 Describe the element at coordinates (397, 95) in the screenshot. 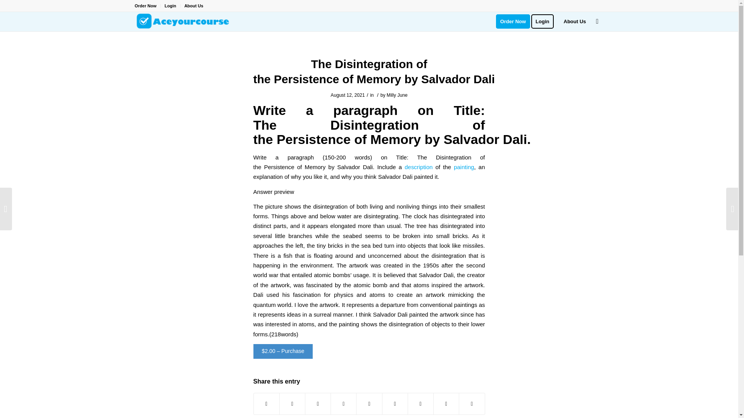

I see `Posts by Milly June` at that location.